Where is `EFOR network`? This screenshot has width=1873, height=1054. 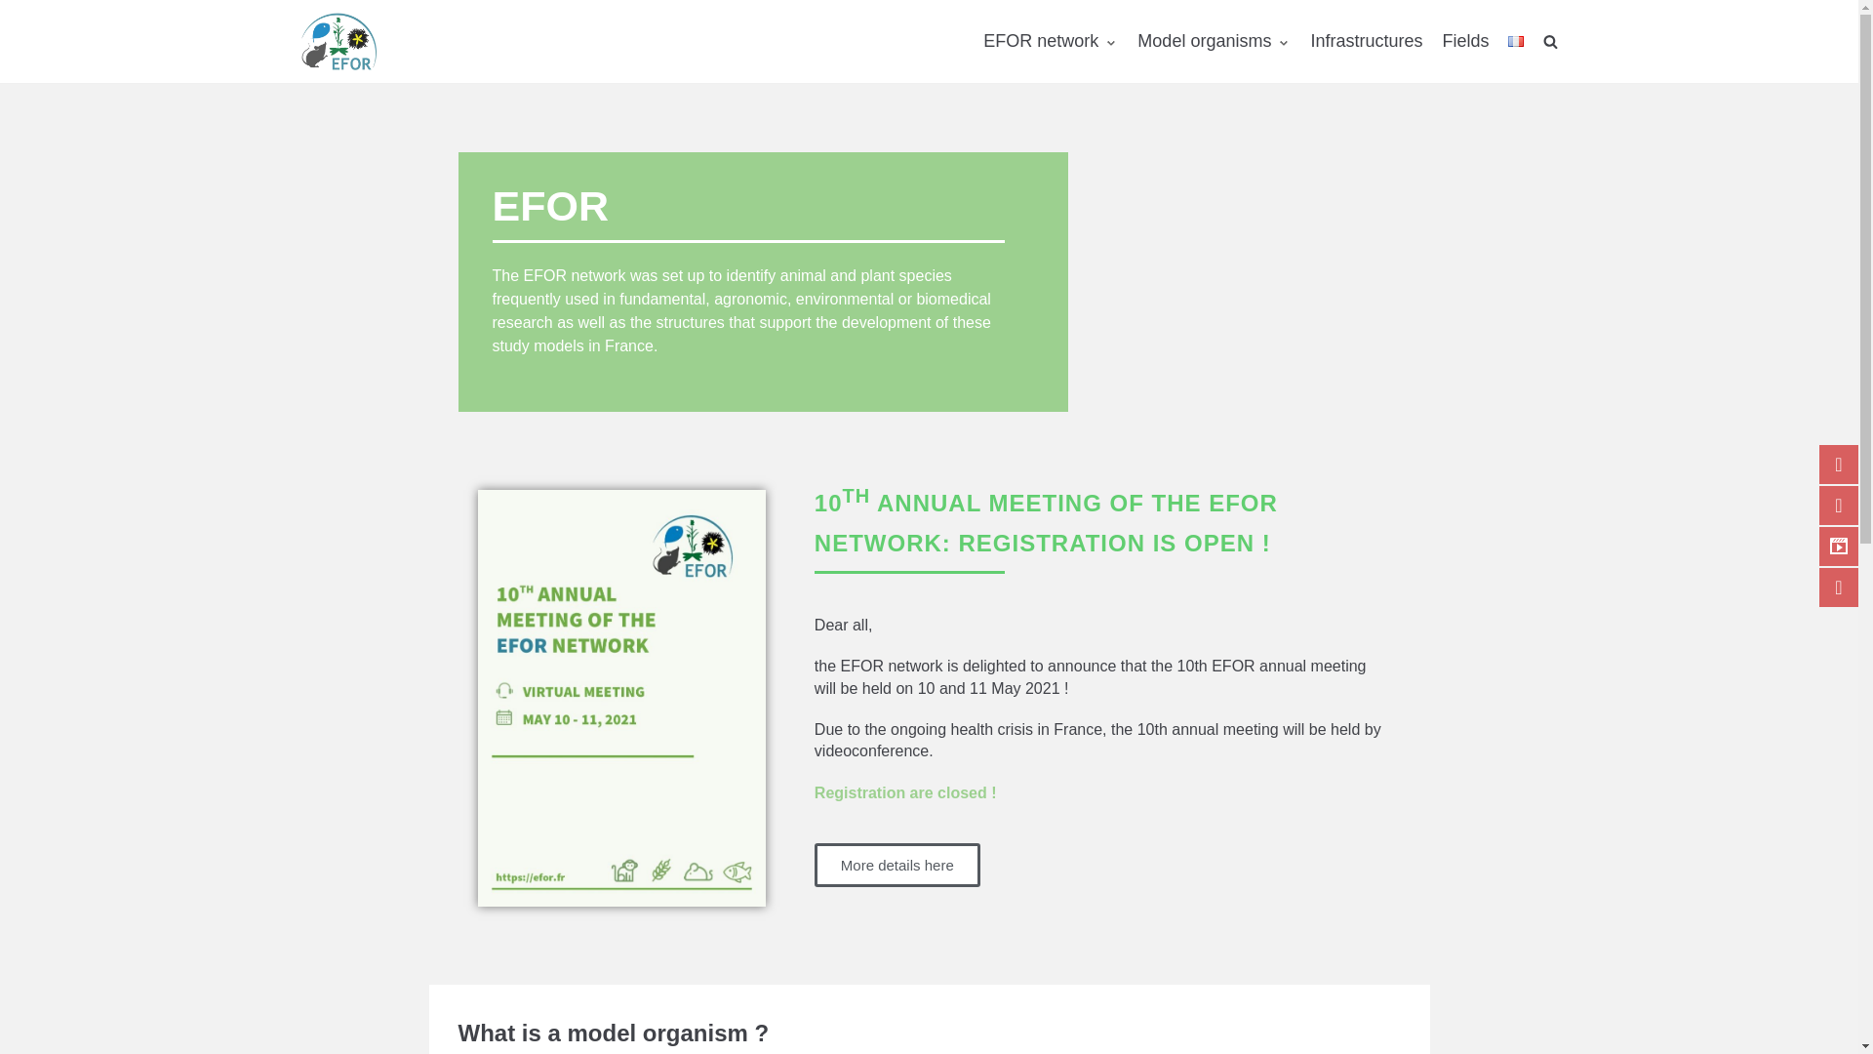 EFOR network is located at coordinates (1051, 41).